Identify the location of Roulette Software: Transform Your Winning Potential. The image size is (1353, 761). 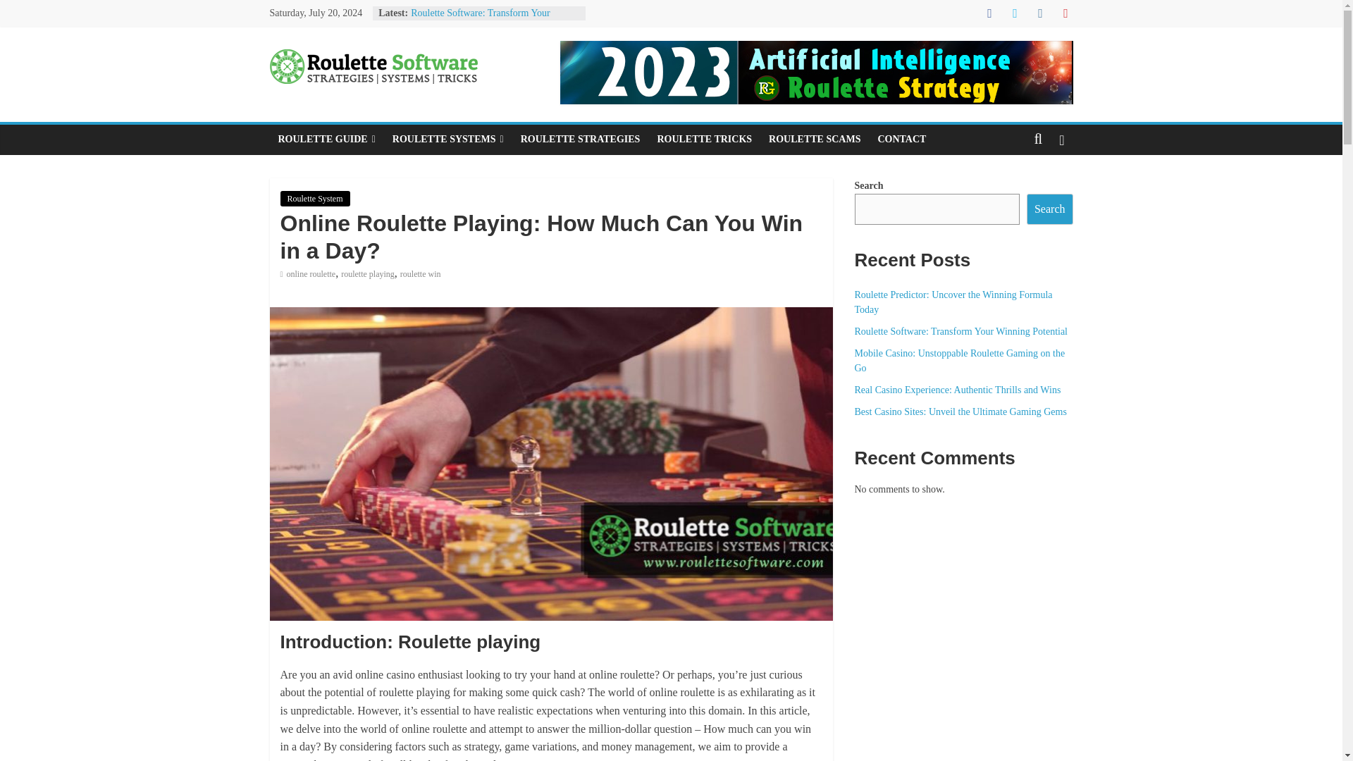
(481, 20).